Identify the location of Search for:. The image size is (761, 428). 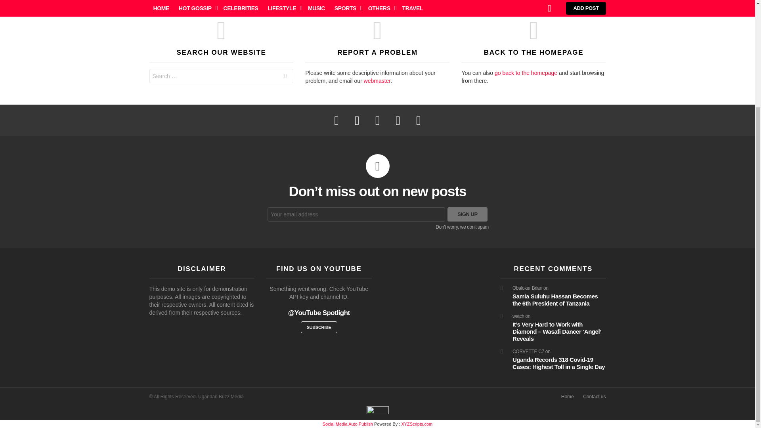
(221, 76).